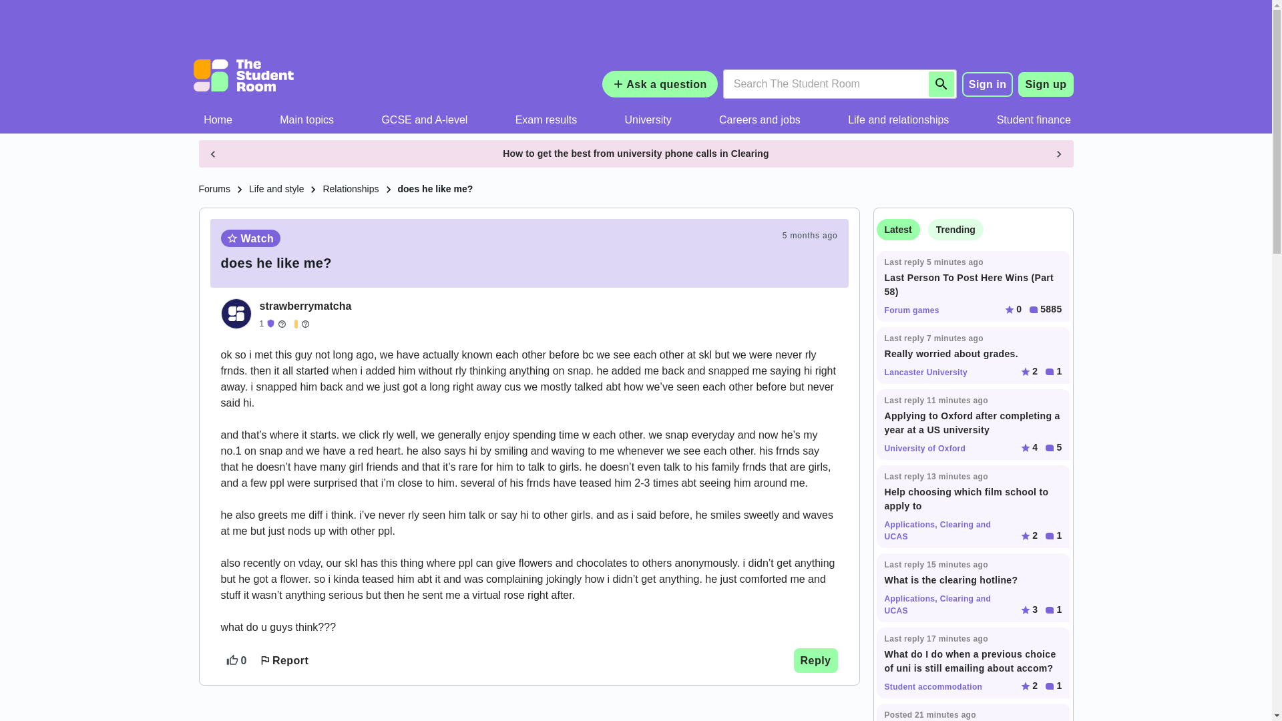  I want to click on Sign in, so click(988, 83).